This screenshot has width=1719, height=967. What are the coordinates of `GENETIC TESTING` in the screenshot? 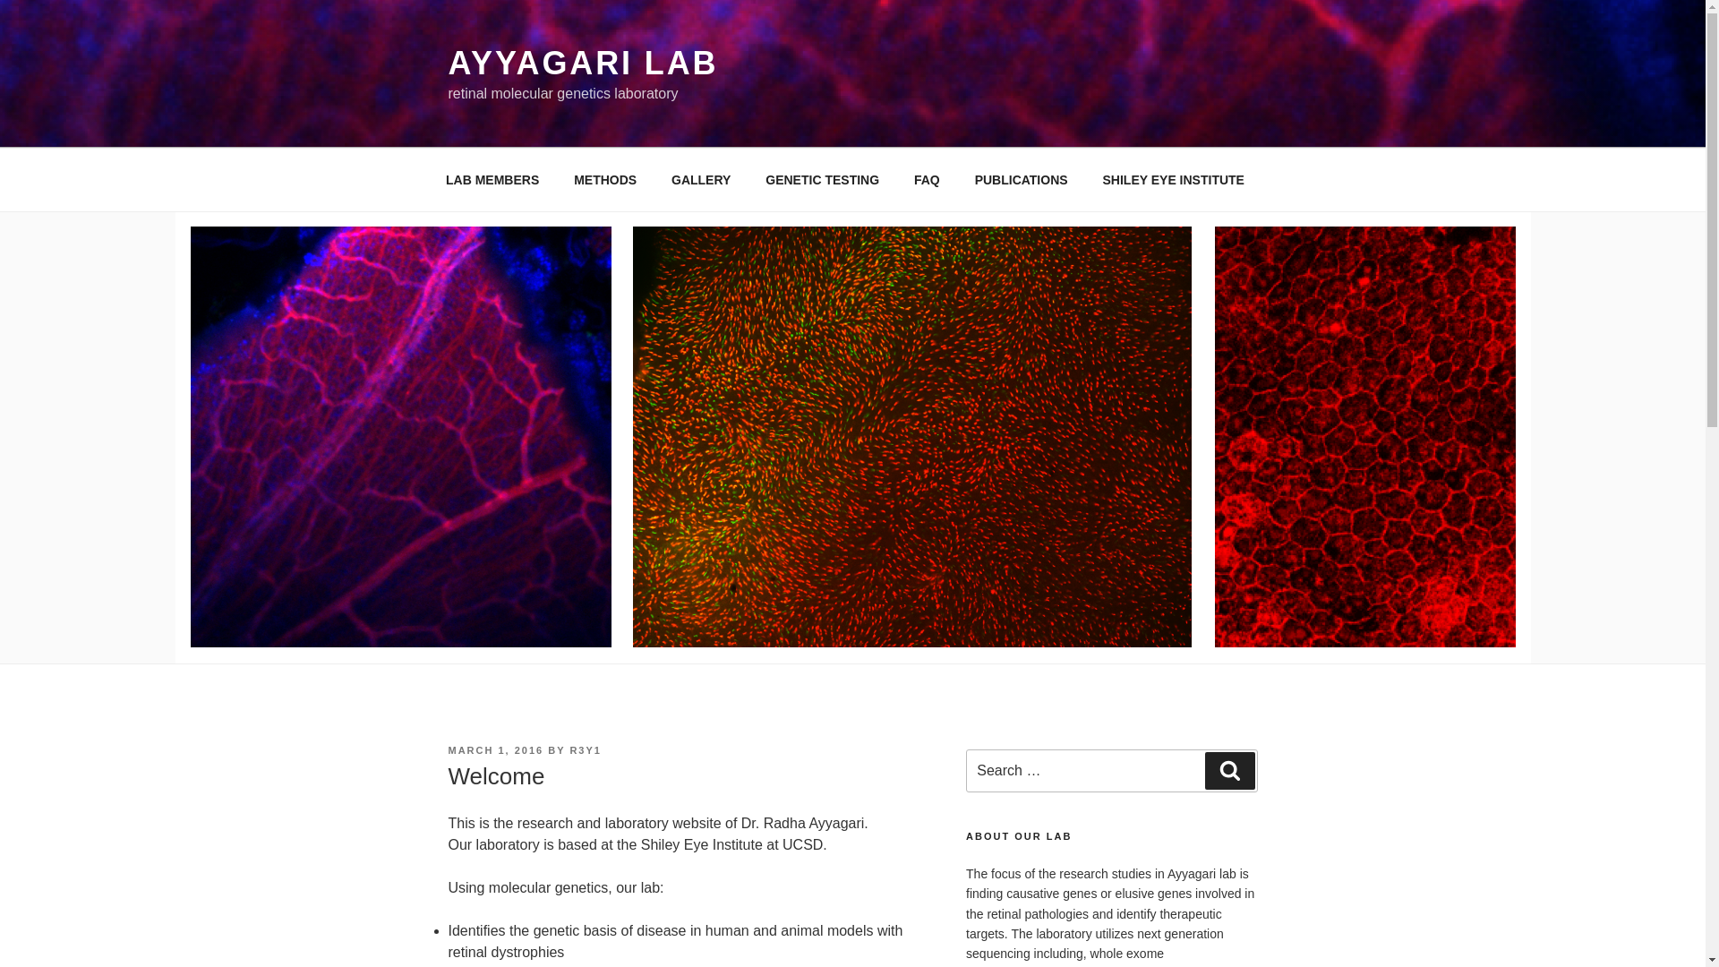 It's located at (822, 179).